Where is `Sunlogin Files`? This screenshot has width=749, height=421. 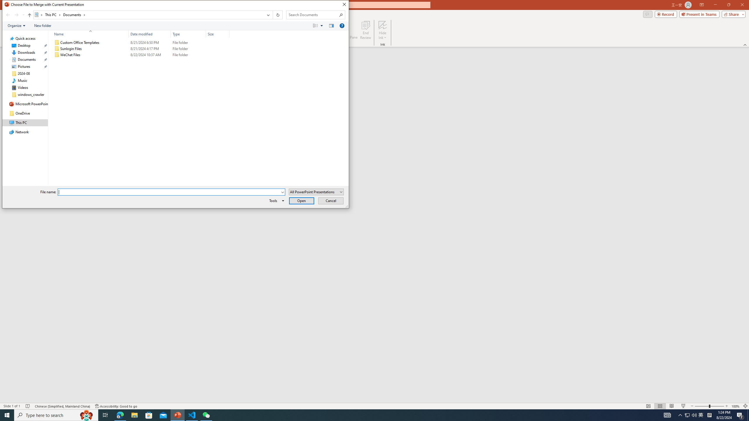
Sunlogin Files is located at coordinates (140, 49).